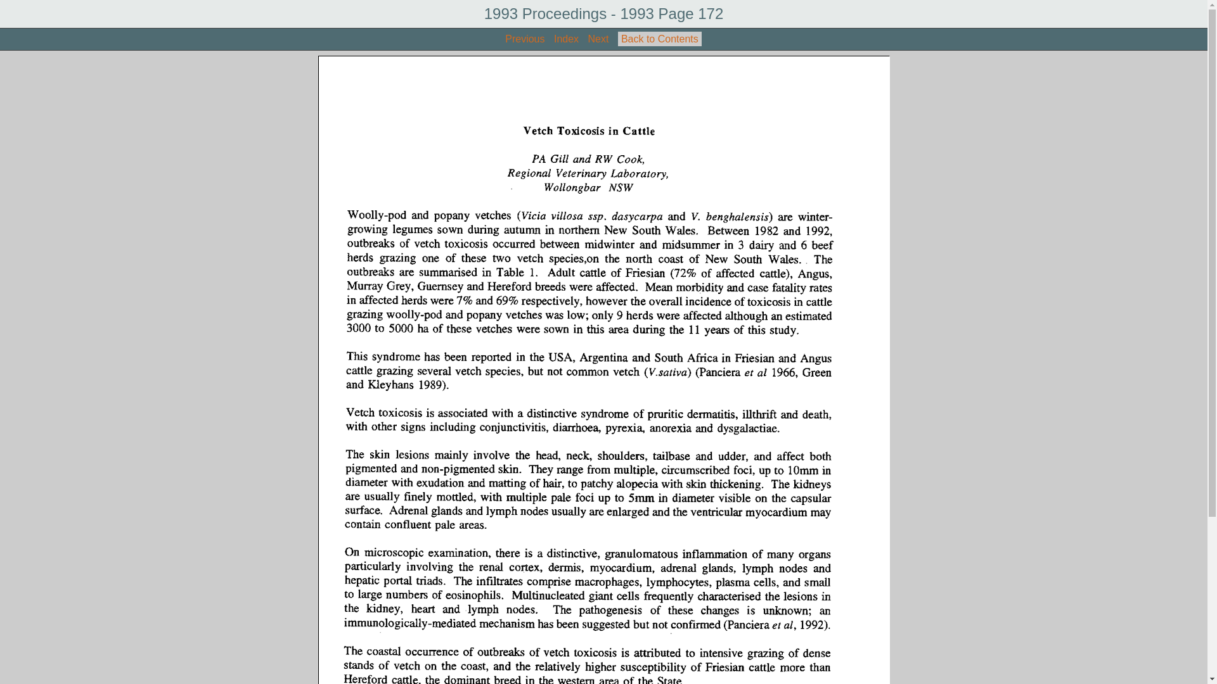  What do you see at coordinates (598, 39) in the screenshot?
I see `Next` at bounding box center [598, 39].